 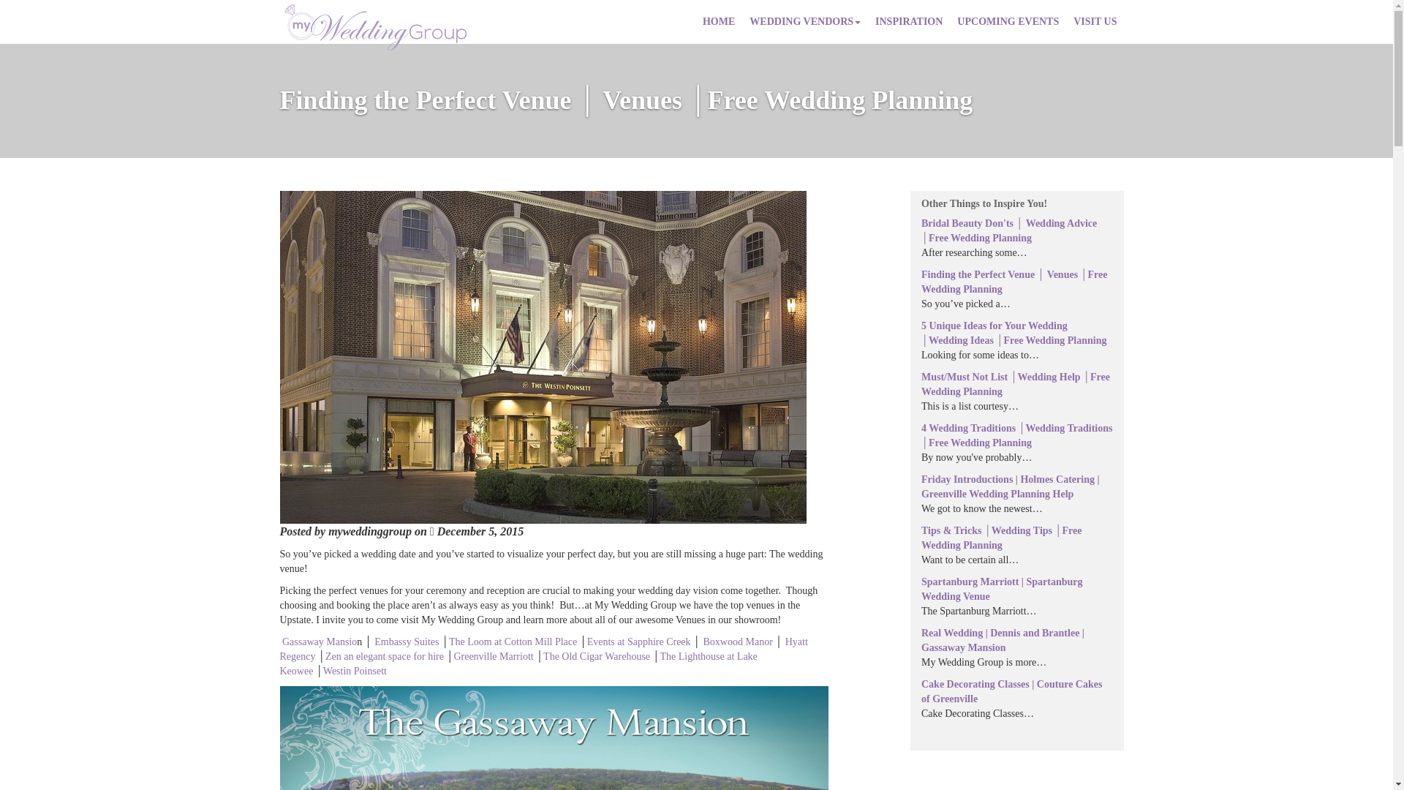 I want to click on Westin Poinsett, so click(x=355, y=671).